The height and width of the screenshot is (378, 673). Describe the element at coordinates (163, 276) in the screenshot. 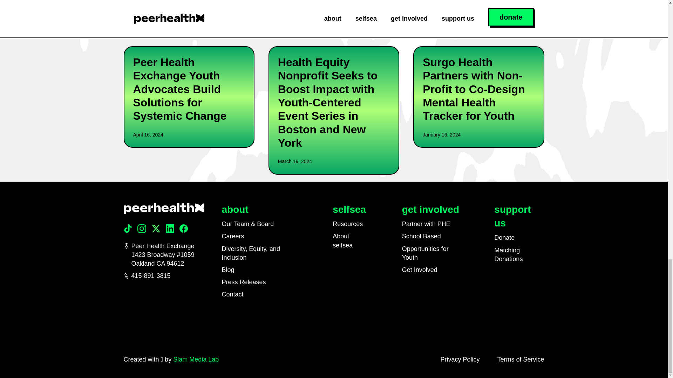

I see `415-891-3815` at that location.